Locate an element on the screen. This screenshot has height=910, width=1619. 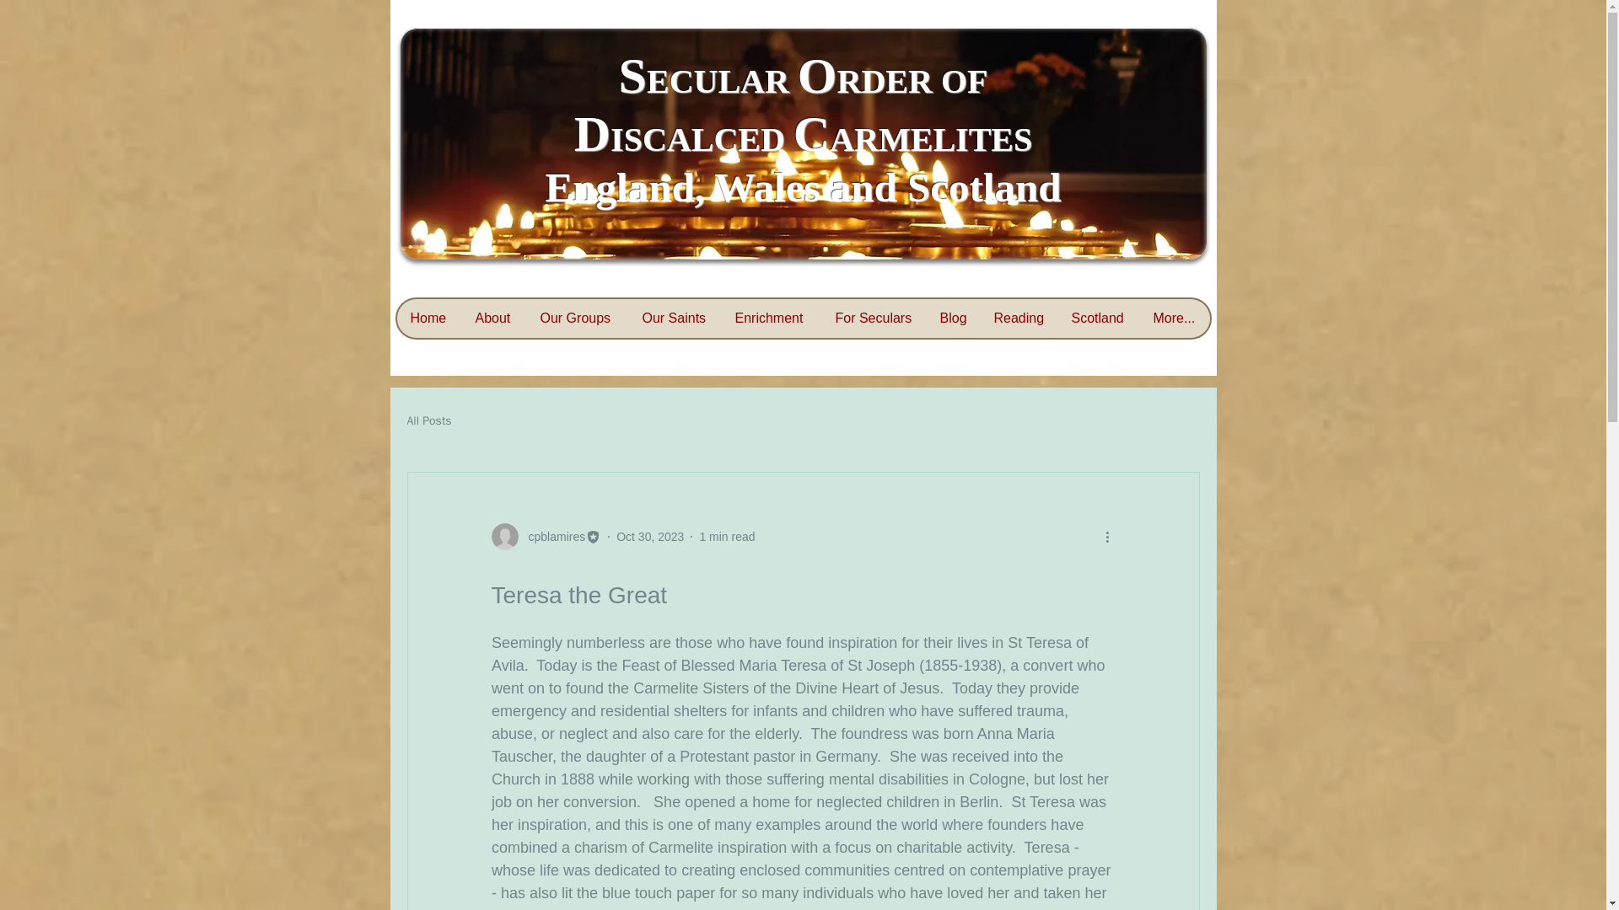
For Seculars is located at coordinates (874, 318).